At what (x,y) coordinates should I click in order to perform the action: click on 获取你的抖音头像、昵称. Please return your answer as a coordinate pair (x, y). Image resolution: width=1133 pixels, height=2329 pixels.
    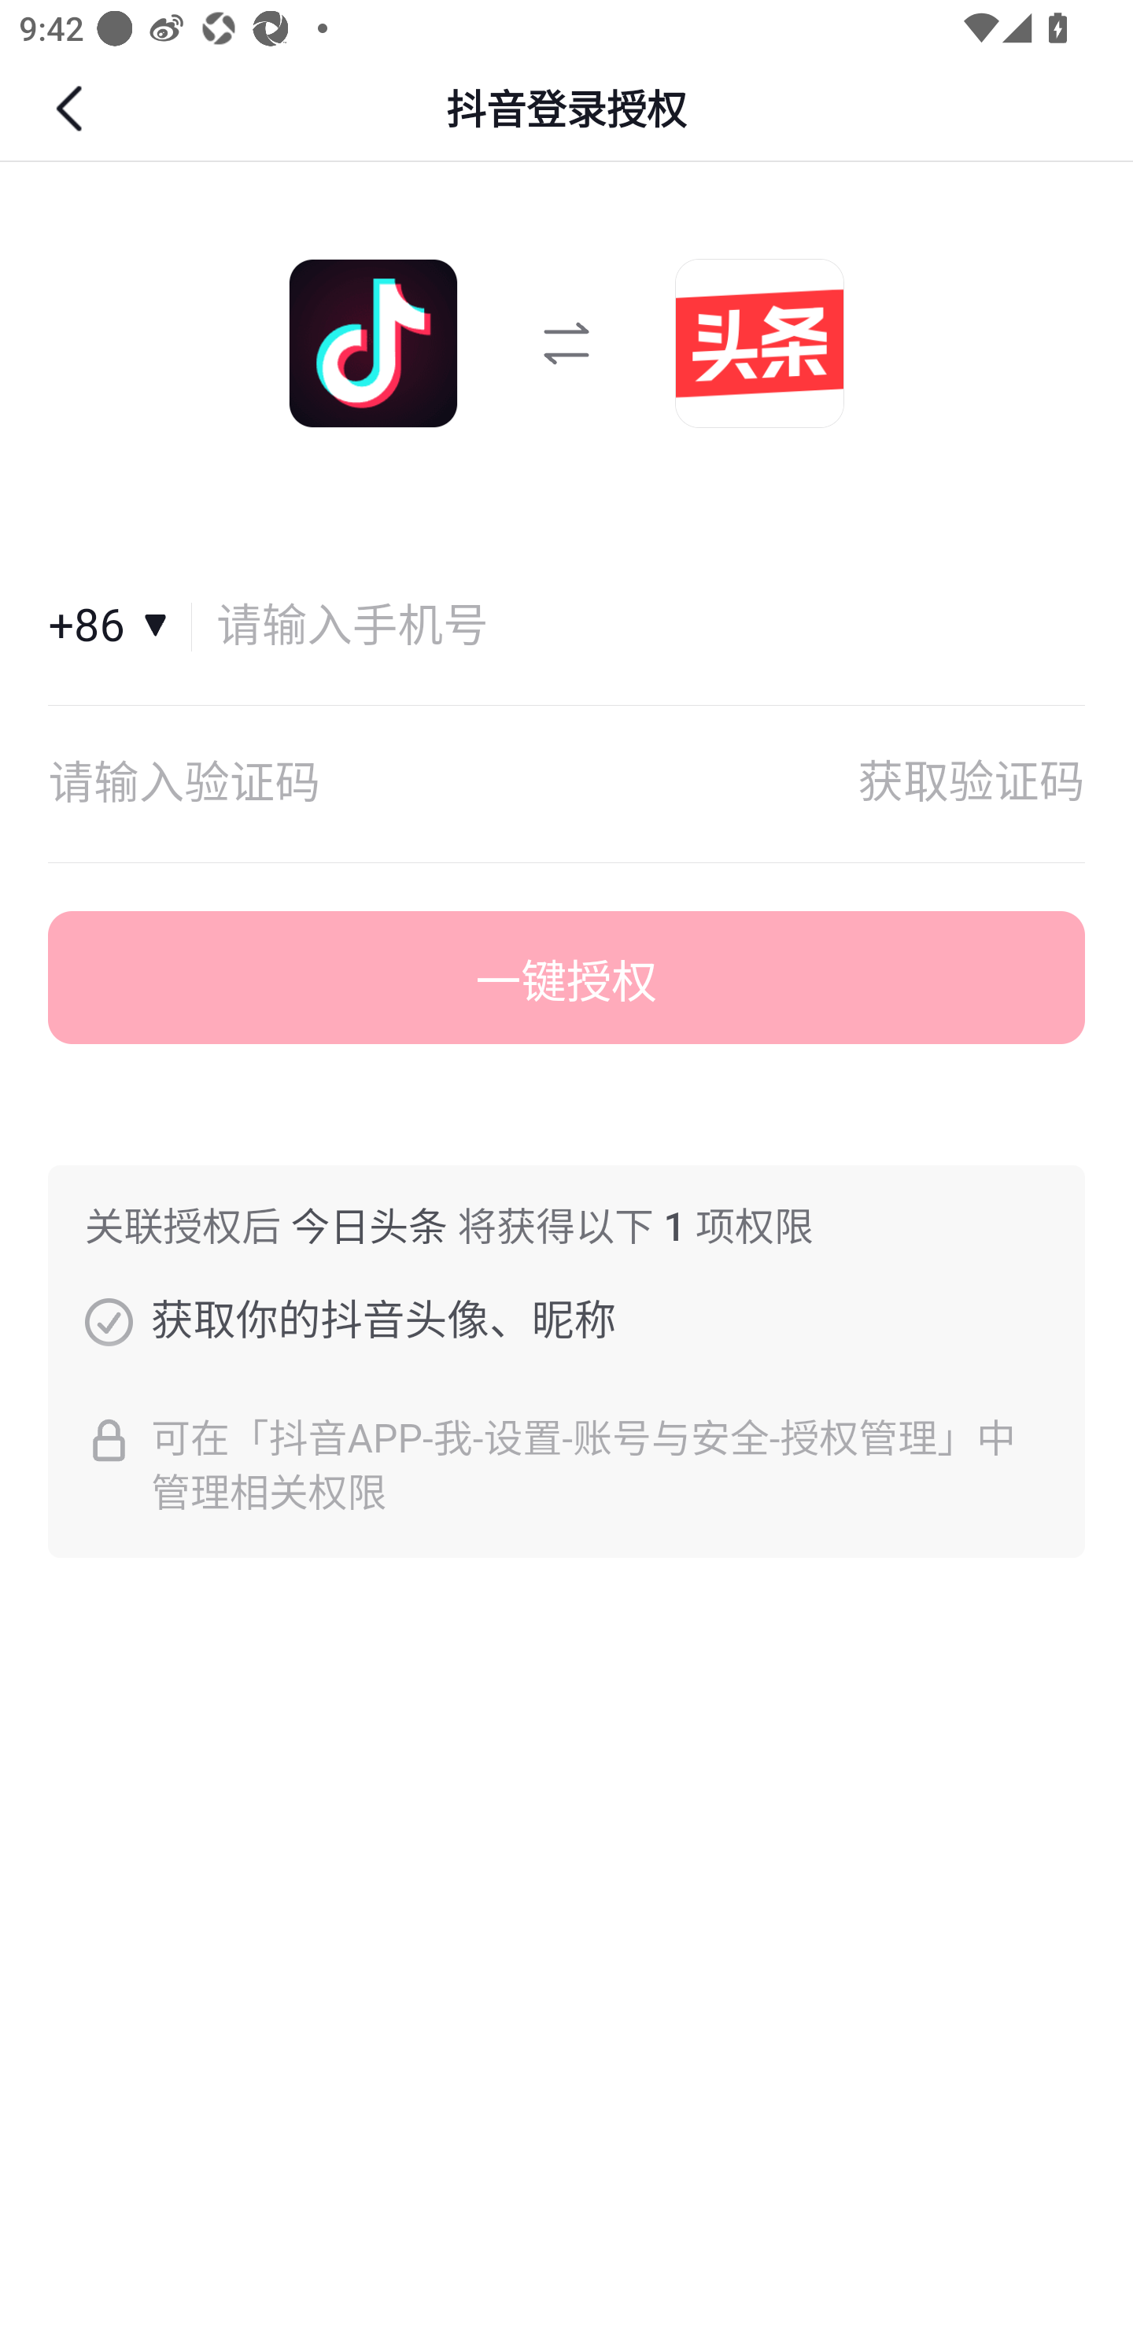
    Looking at the image, I should click on (109, 1321).